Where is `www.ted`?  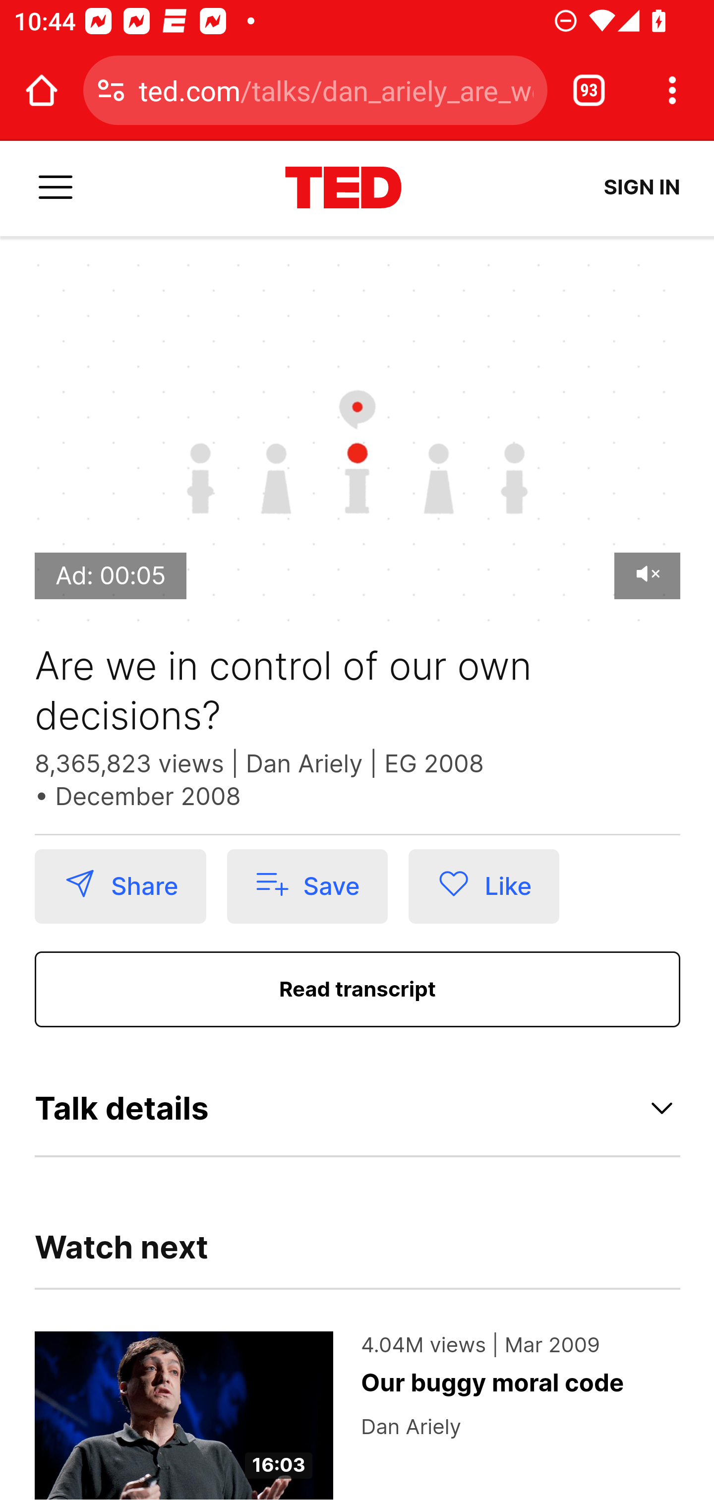
www.ted is located at coordinates (343, 188).